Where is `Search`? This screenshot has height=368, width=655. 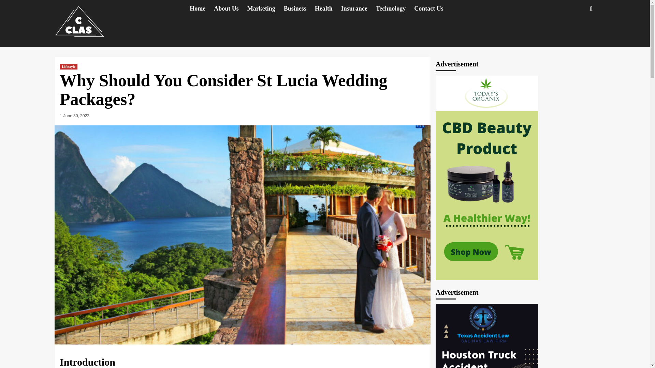 Search is located at coordinates (591, 9).